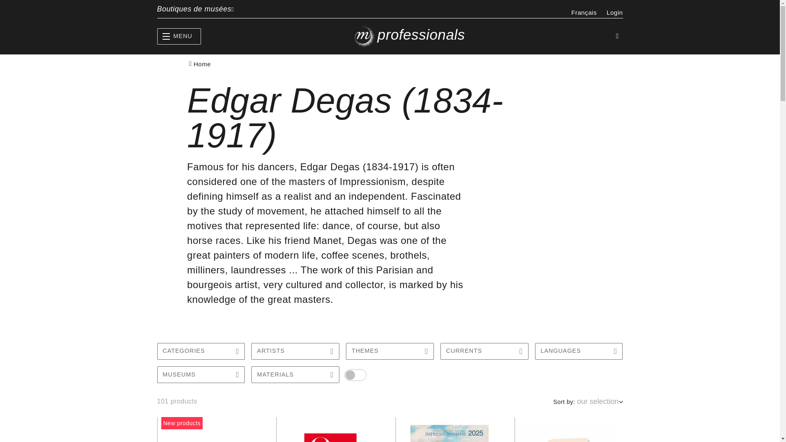 The image size is (786, 442). What do you see at coordinates (202, 64) in the screenshot?
I see `Home` at bounding box center [202, 64].